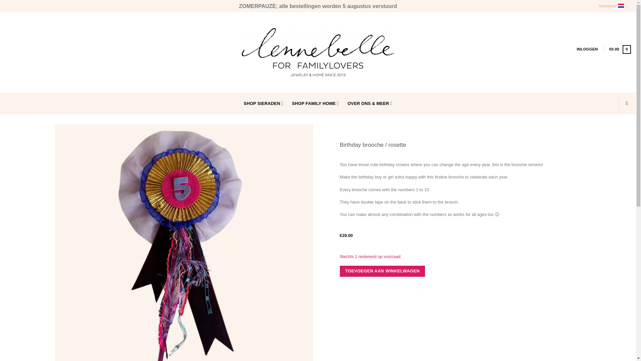 This screenshot has width=641, height=361. I want to click on SHOP SIERADEN, so click(263, 103).